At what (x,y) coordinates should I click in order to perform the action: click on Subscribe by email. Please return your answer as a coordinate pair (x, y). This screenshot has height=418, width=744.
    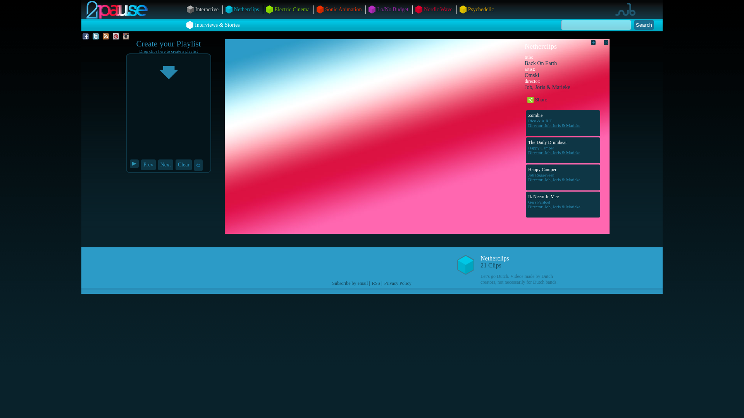
    Looking at the image, I should click on (350, 283).